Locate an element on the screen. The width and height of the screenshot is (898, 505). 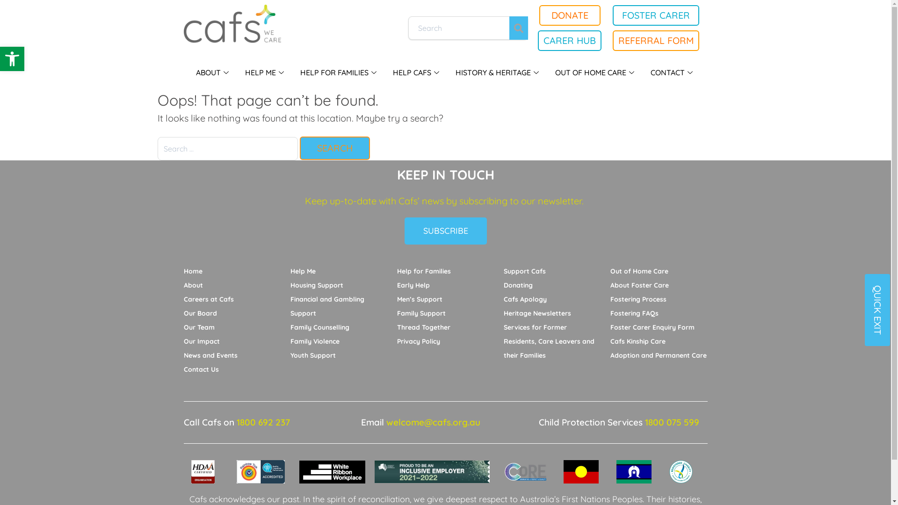
Youth Support is located at coordinates (312, 355).